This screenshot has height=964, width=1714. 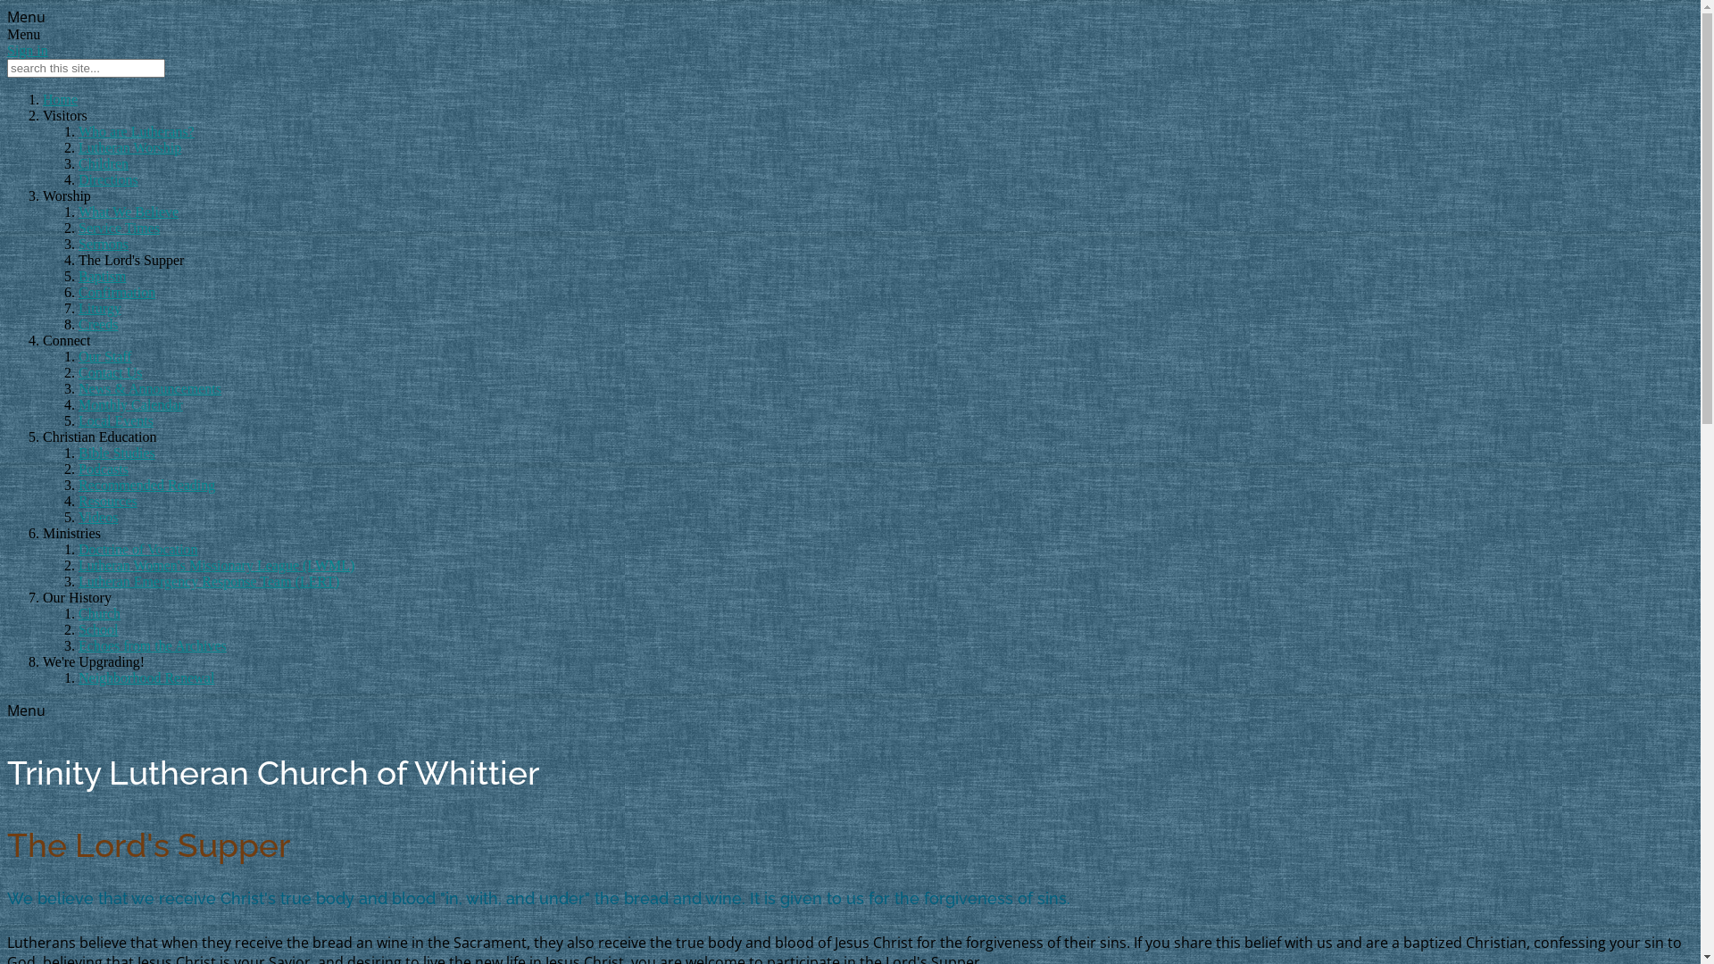 I want to click on Directions, so click(x=109, y=180).